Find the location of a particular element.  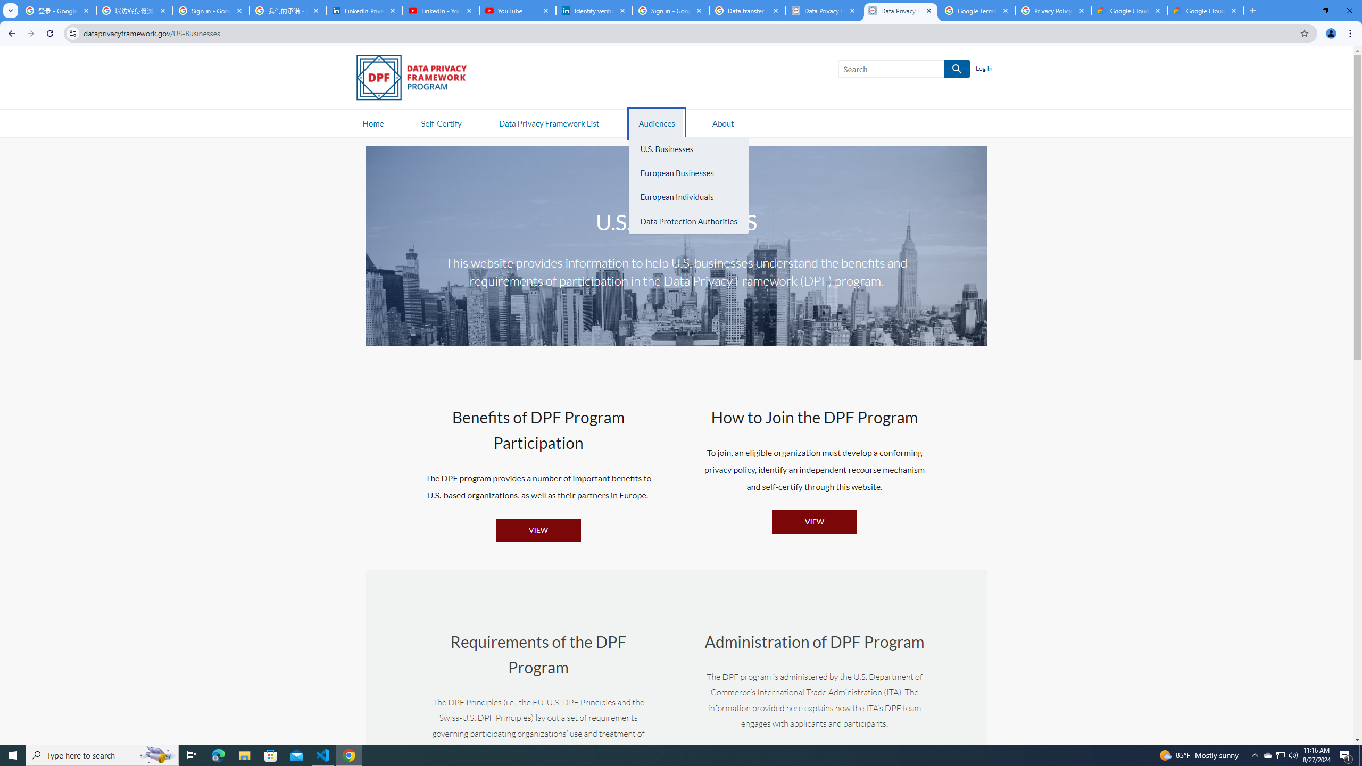

About is located at coordinates (723, 122).